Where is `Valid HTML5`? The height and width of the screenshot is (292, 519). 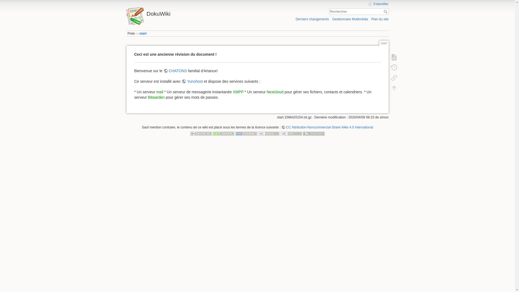 Valid HTML5 is located at coordinates (269, 134).